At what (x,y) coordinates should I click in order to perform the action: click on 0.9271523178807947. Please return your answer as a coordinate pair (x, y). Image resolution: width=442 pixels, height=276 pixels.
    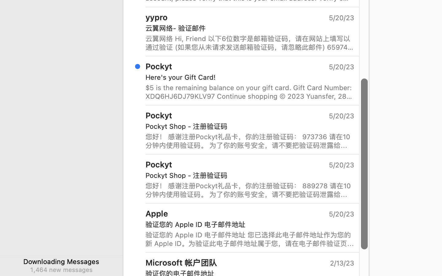
    Looking at the image, I should click on (364, 164).